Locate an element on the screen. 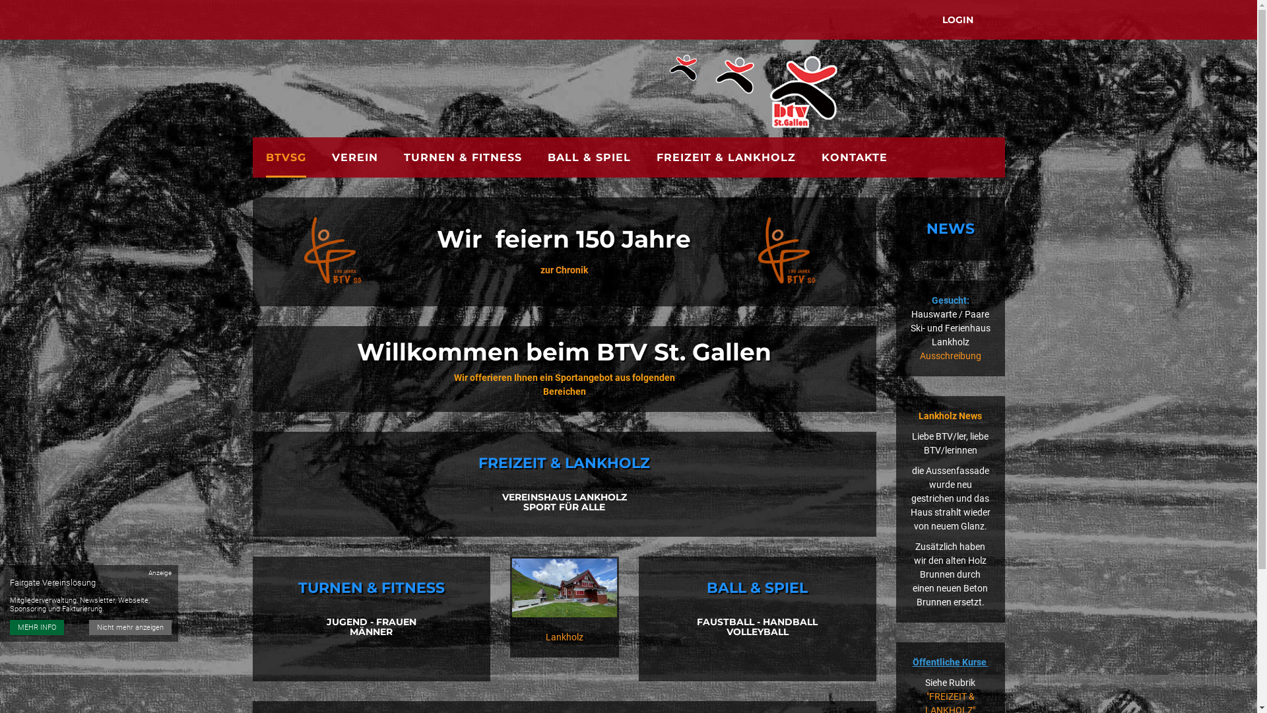 The width and height of the screenshot is (1267, 713). BTVSG is located at coordinates (285, 157).